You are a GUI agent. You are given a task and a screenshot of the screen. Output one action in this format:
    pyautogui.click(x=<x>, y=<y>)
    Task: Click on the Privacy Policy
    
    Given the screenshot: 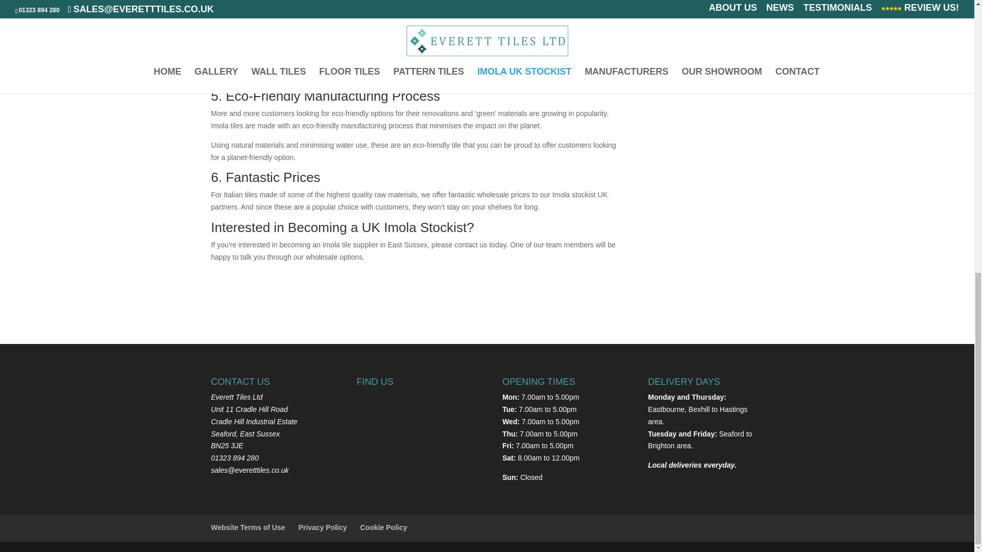 What is the action you would take?
    pyautogui.click(x=322, y=527)
    